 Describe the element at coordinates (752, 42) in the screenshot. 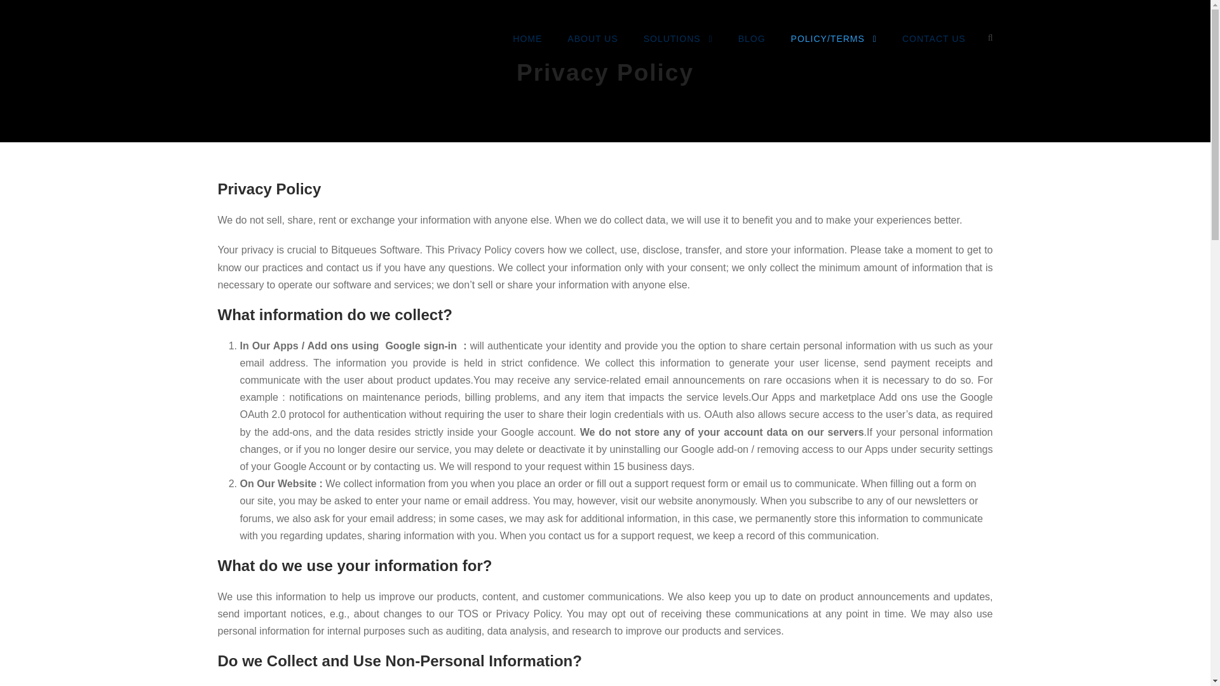

I see `BLOG` at that location.